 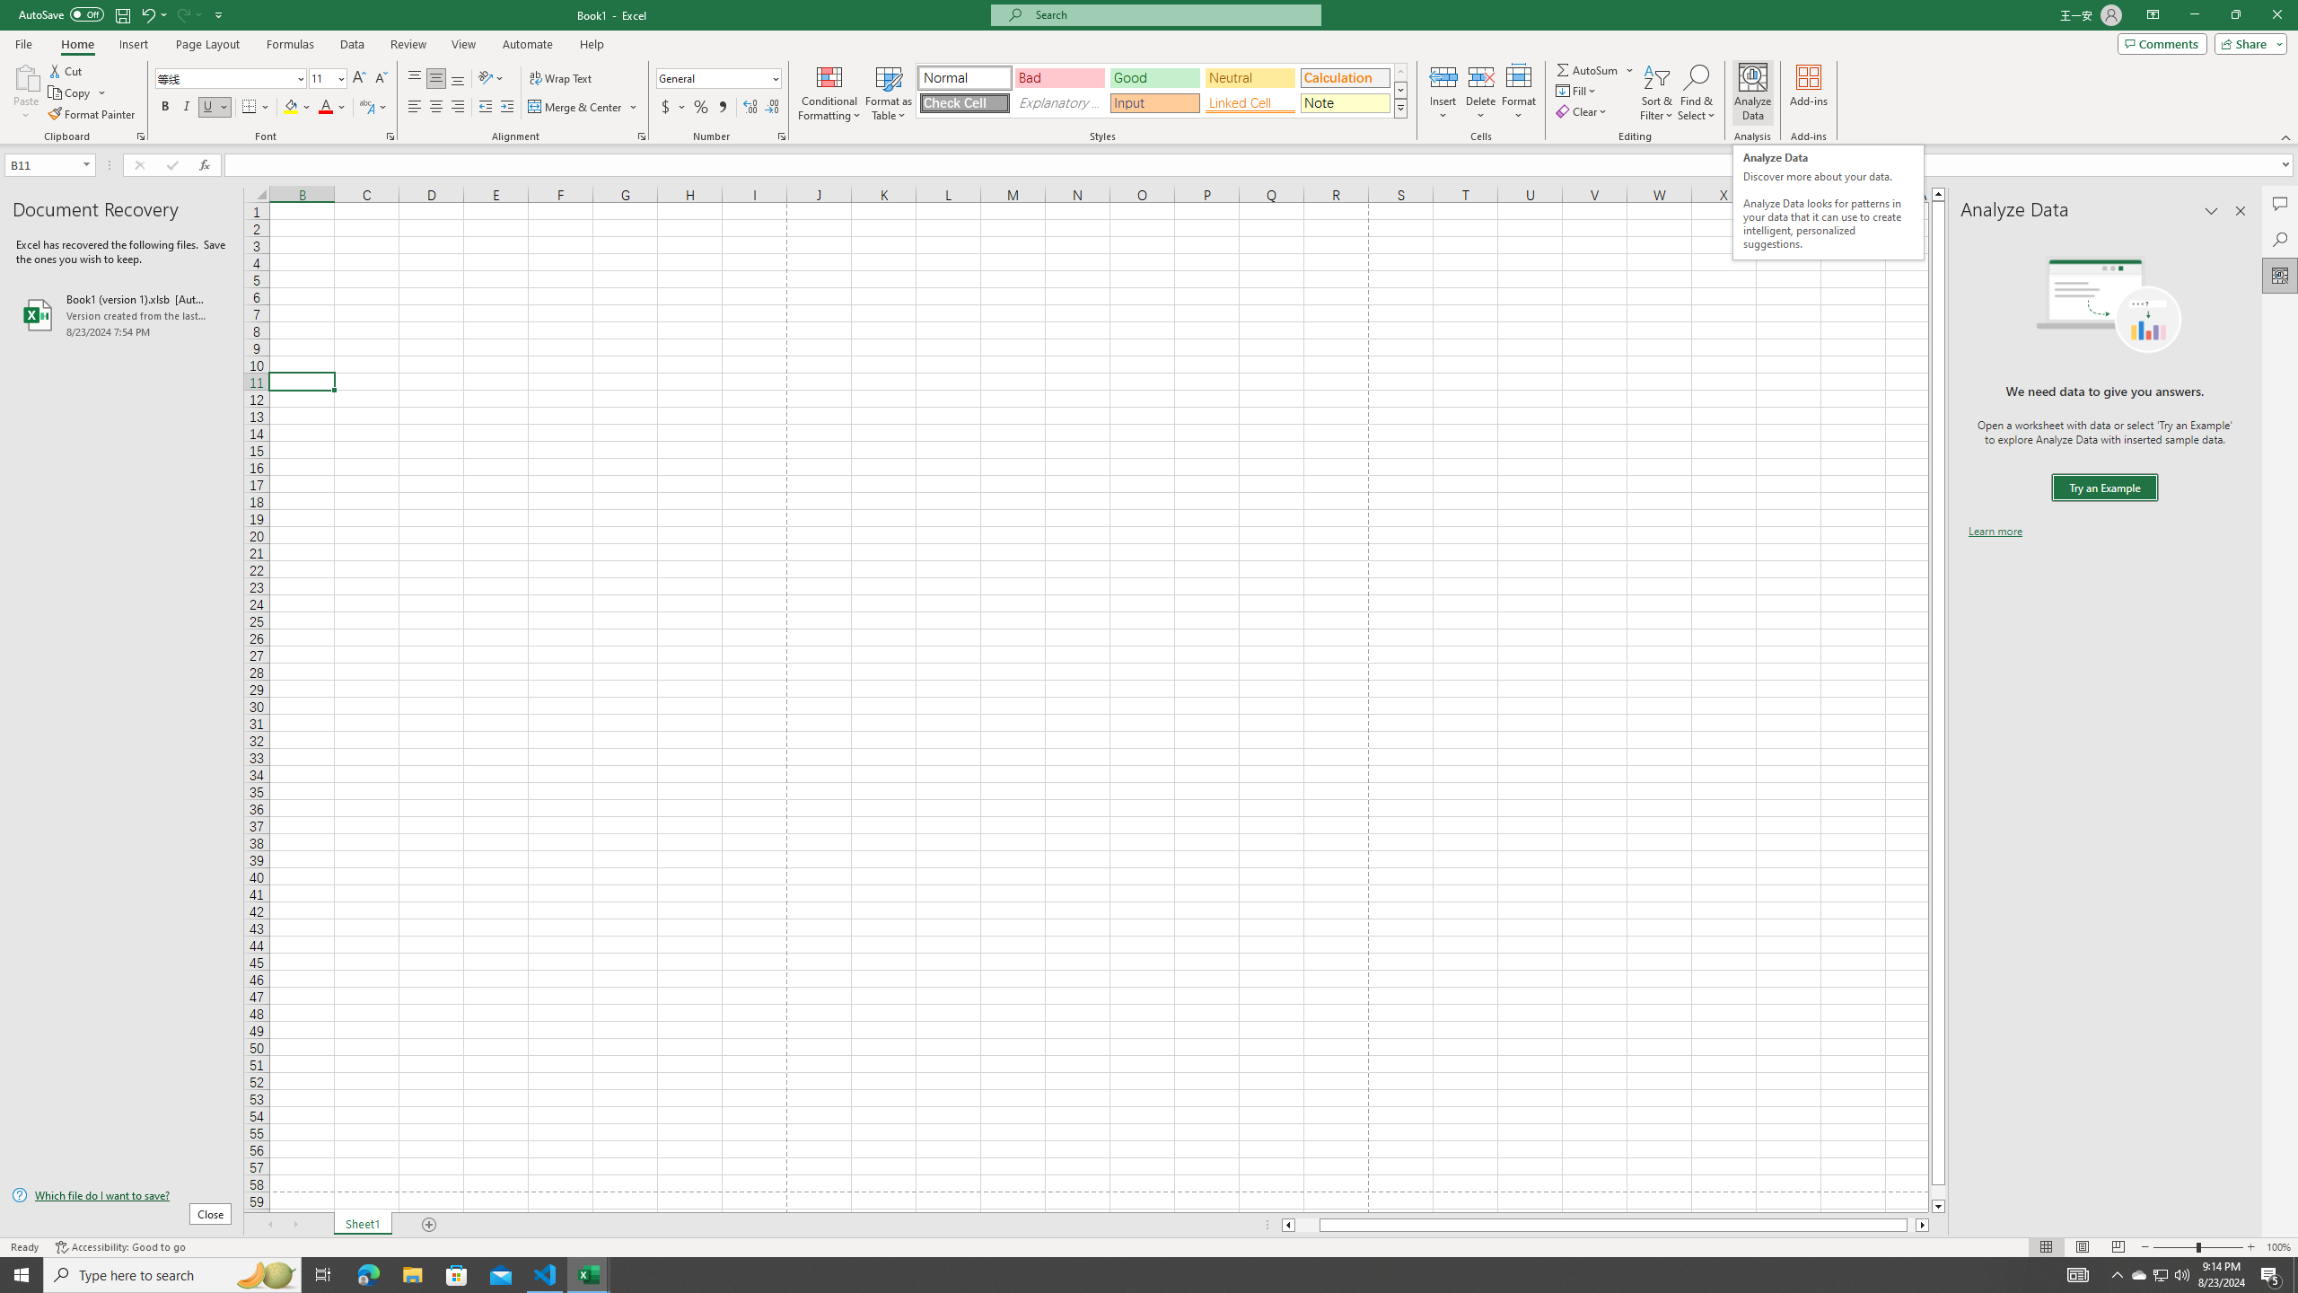 What do you see at coordinates (390, 136) in the screenshot?
I see `Format Cell Font` at bounding box center [390, 136].